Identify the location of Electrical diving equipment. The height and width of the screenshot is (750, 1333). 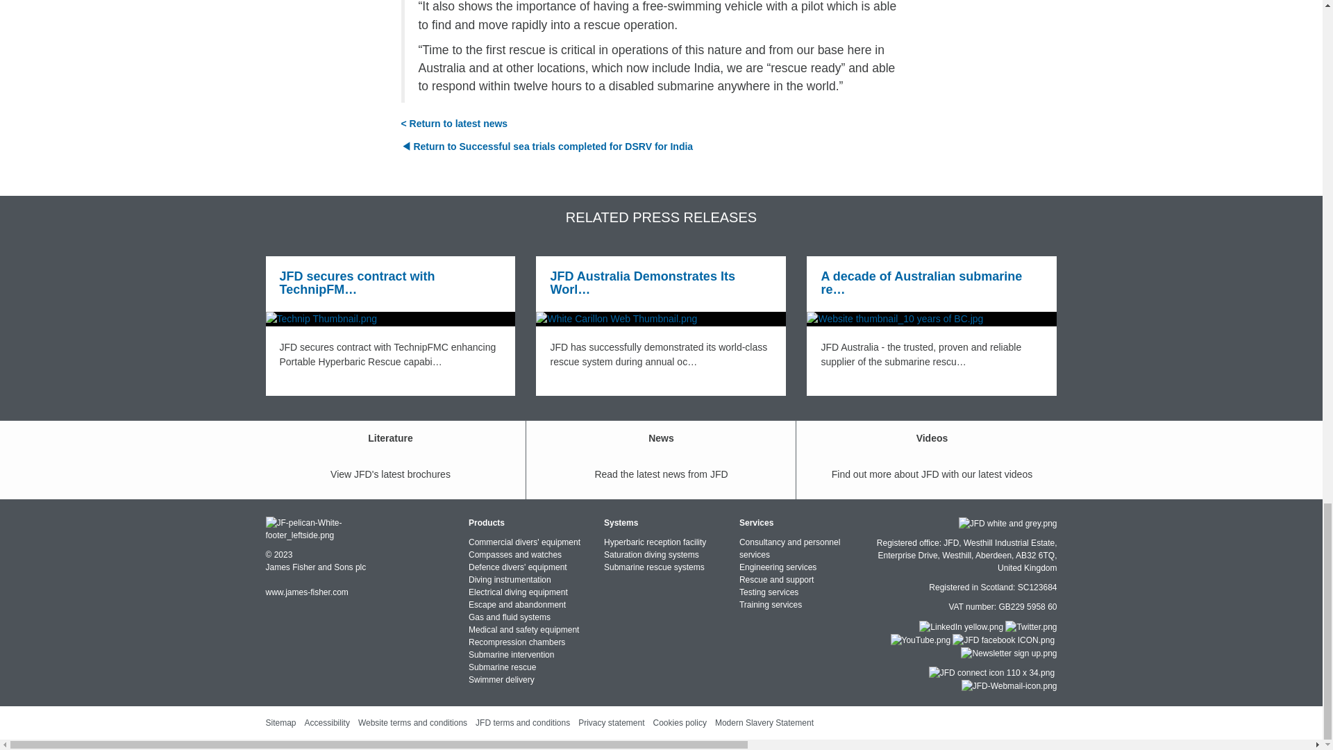
(518, 592).